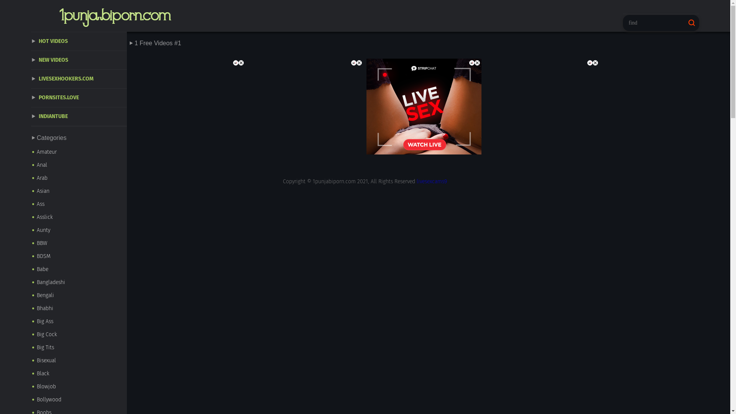 This screenshot has height=414, width=736. I want to click on Blowjob, so click(79, 387).